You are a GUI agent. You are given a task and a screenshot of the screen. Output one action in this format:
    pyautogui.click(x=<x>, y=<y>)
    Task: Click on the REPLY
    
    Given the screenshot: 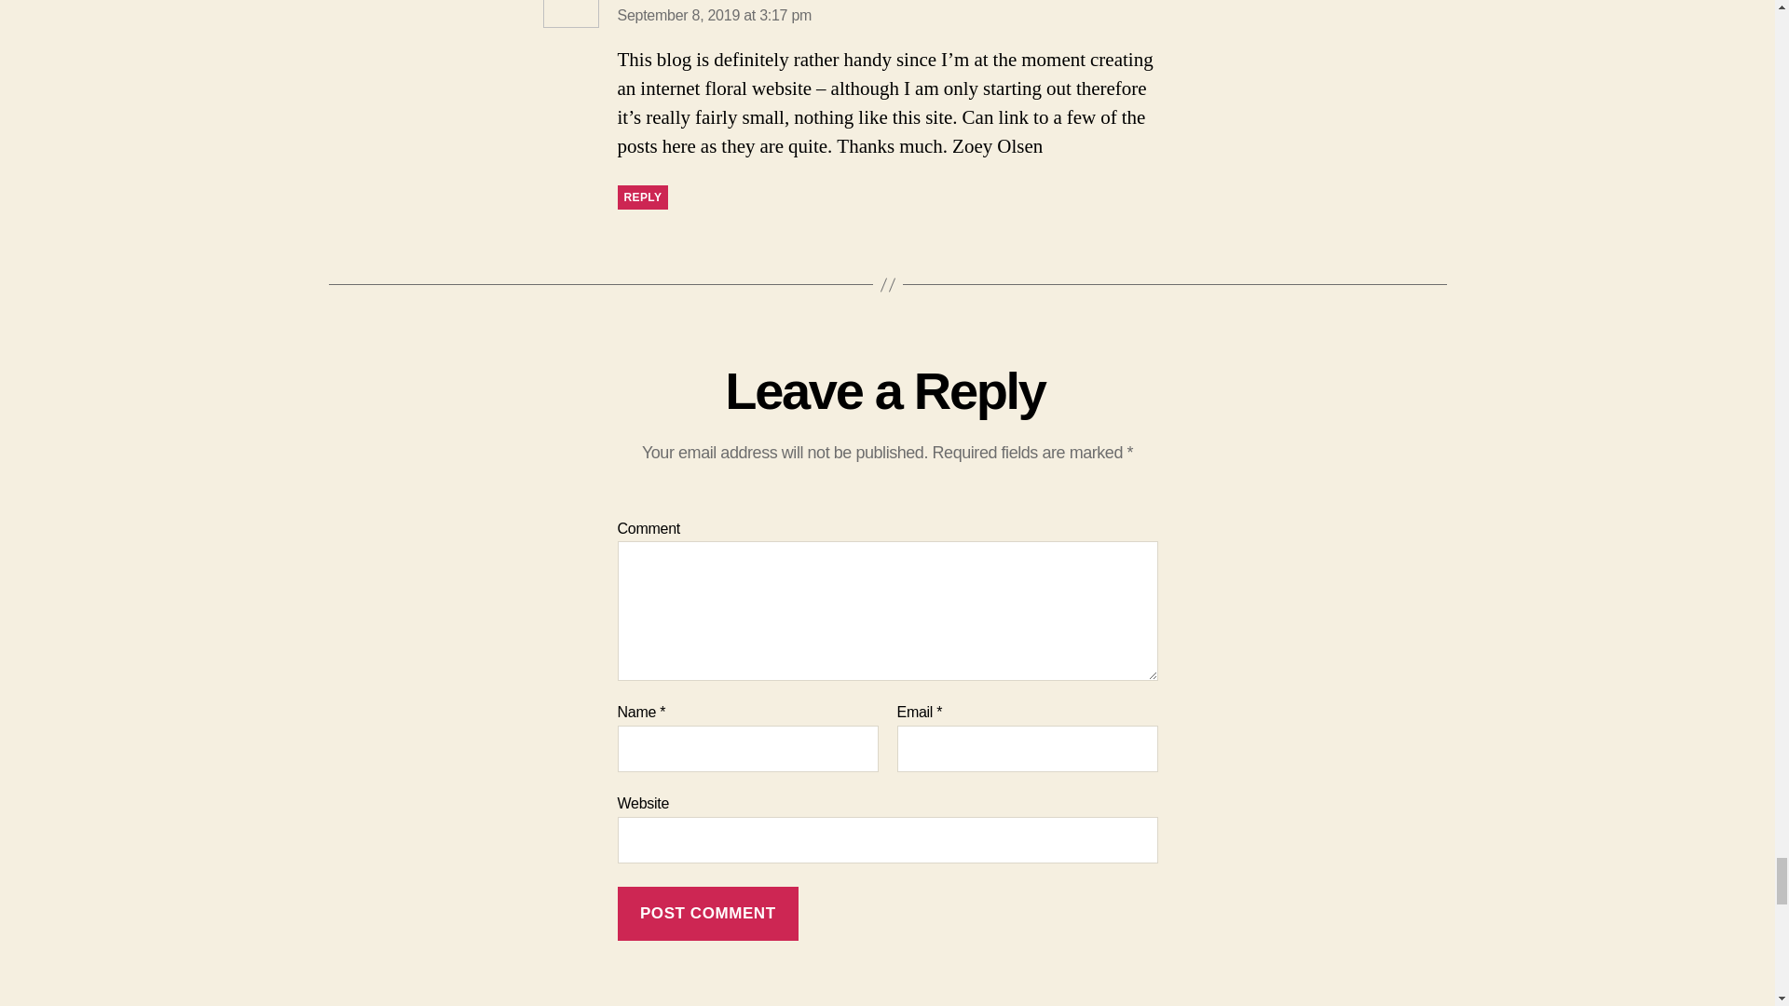 What is the action you would take?
    pyautogui.click(x=642, y=197)
    